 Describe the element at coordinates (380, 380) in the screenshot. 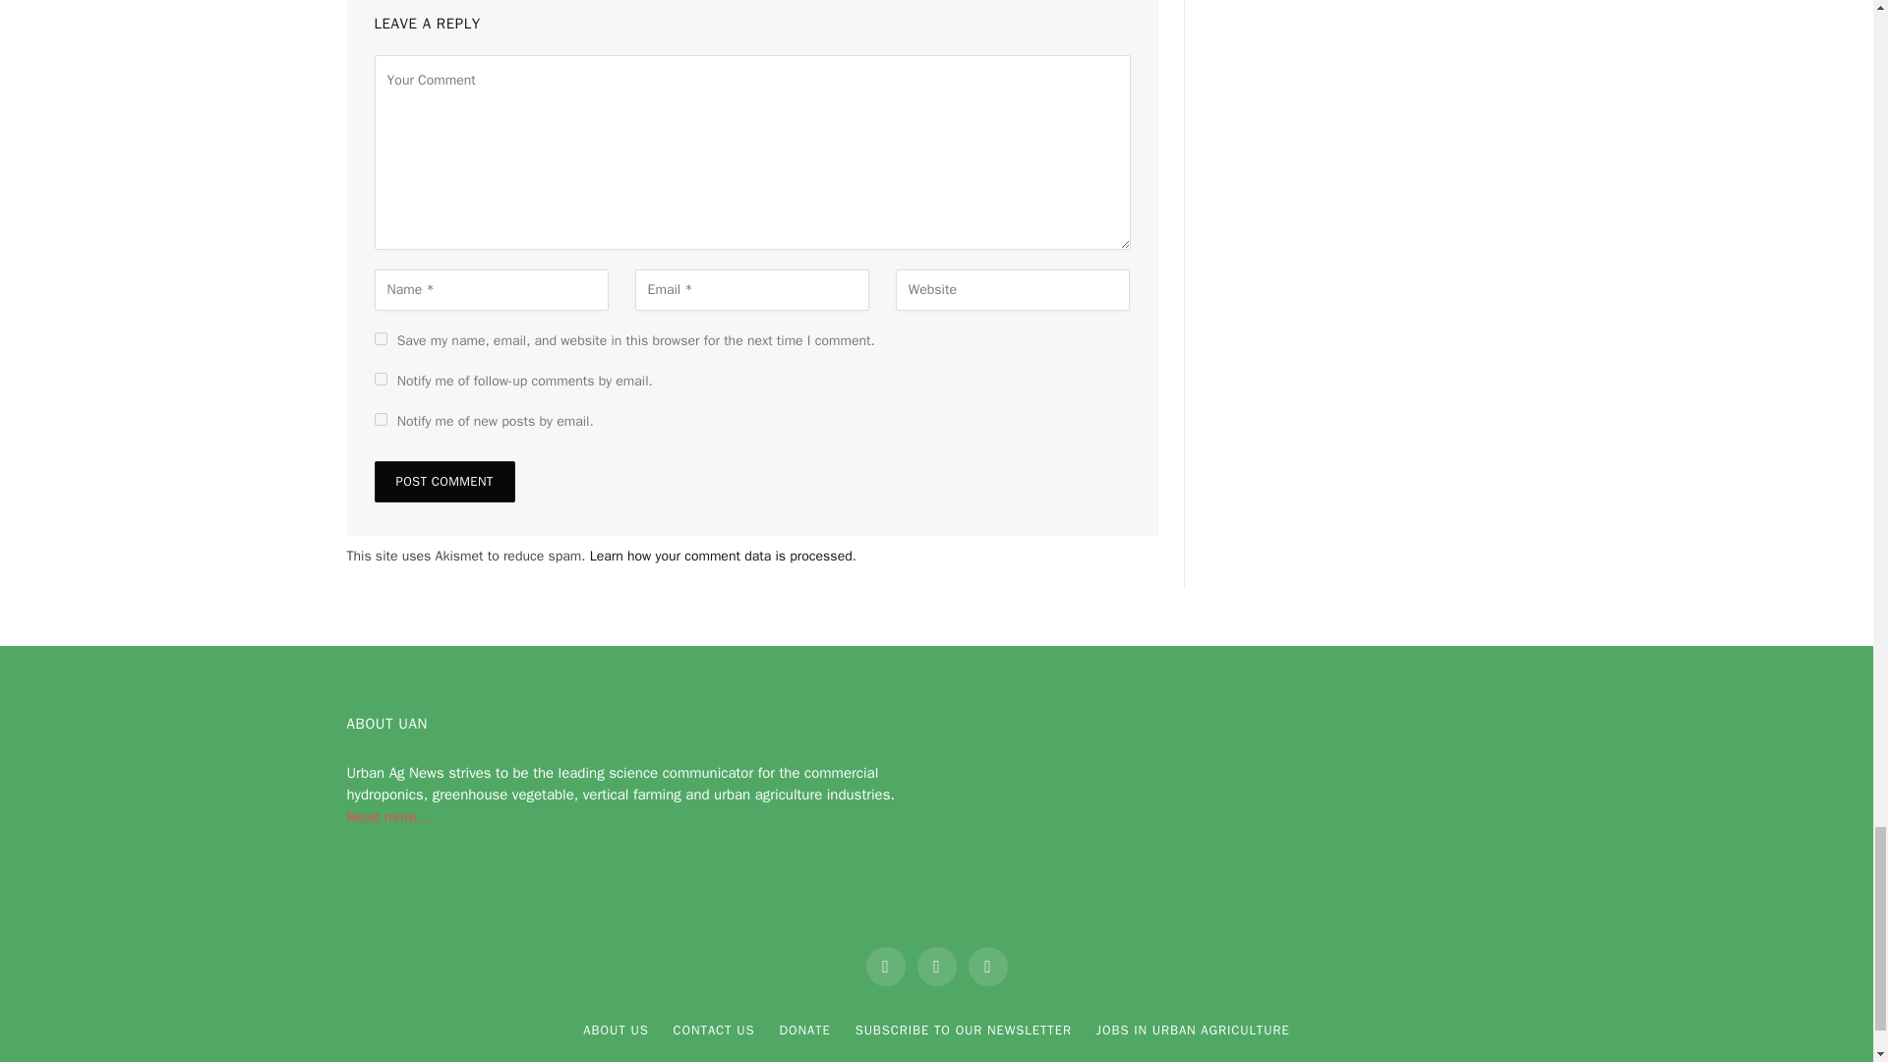

I see `subscribe` at that location.